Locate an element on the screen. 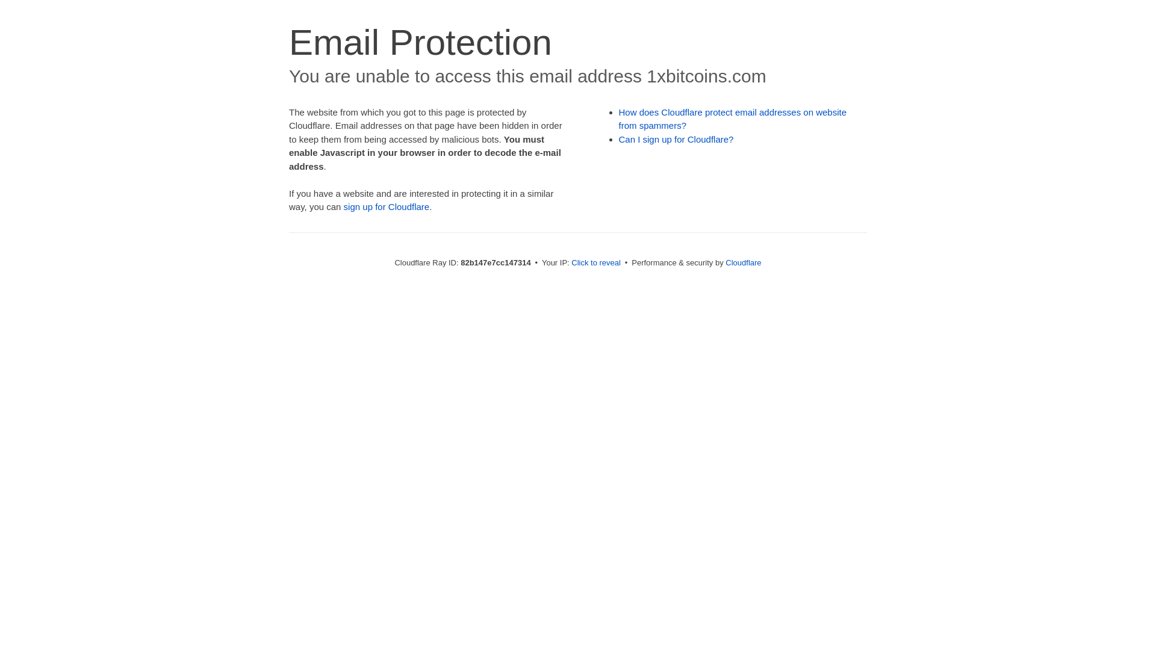 The height and width of the screenshot is (650, 1156). sign up for Cloudflare is located at coordinates (387, 207).